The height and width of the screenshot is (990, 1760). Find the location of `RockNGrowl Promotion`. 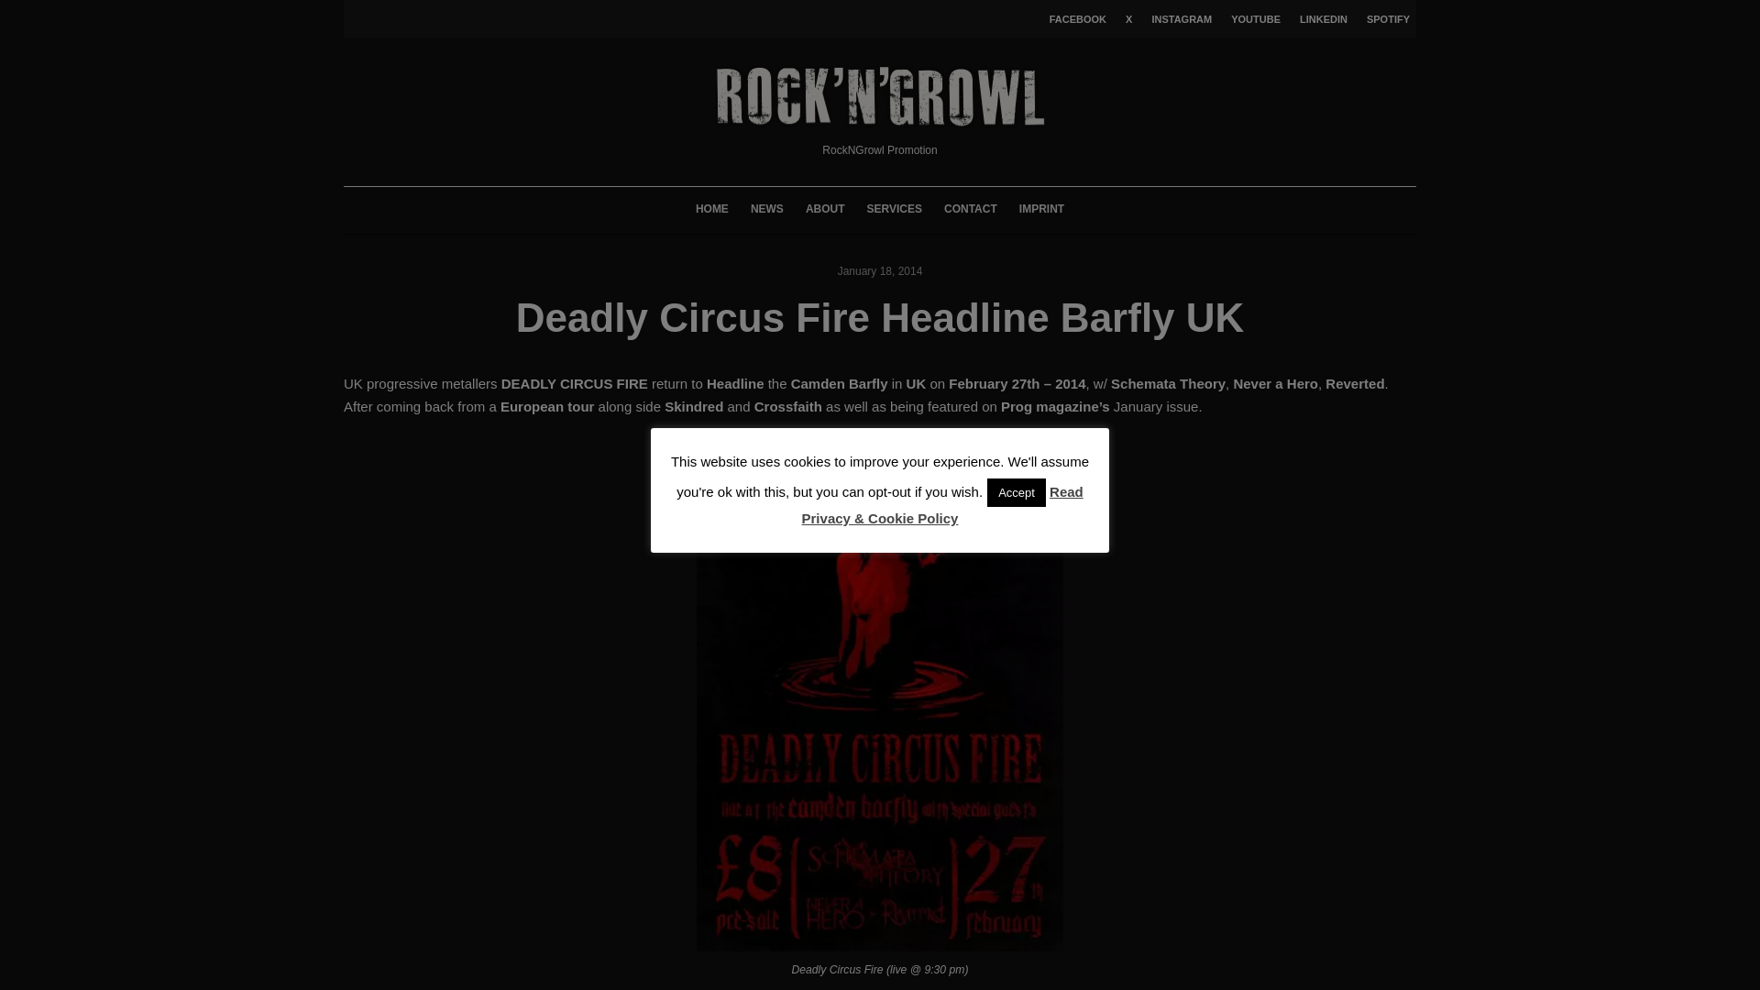

RockNGrowl Promotion is located at coordinates (880, 112).